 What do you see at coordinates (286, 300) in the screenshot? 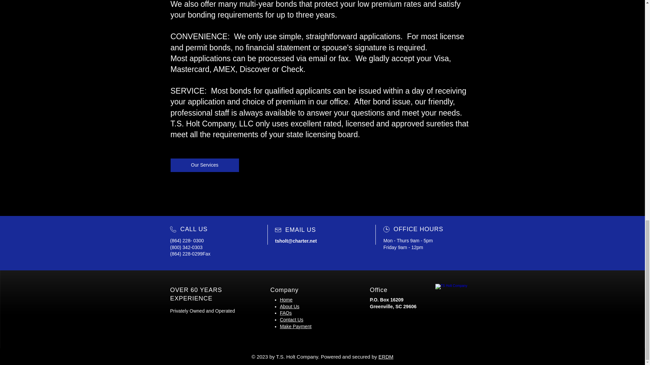
I see `Home` at bounding box center [286, 300].